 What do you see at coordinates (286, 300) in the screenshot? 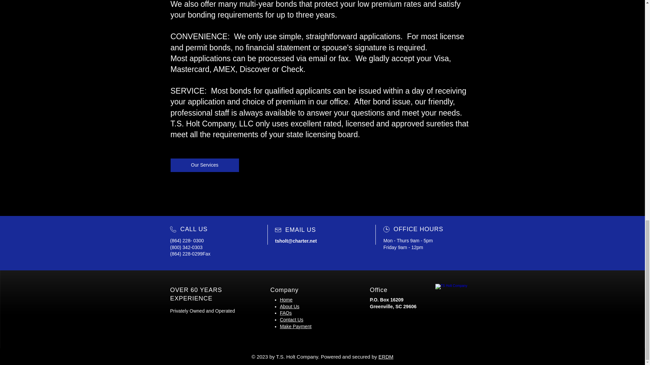
I see `Home` at bounding box center [286, 300].